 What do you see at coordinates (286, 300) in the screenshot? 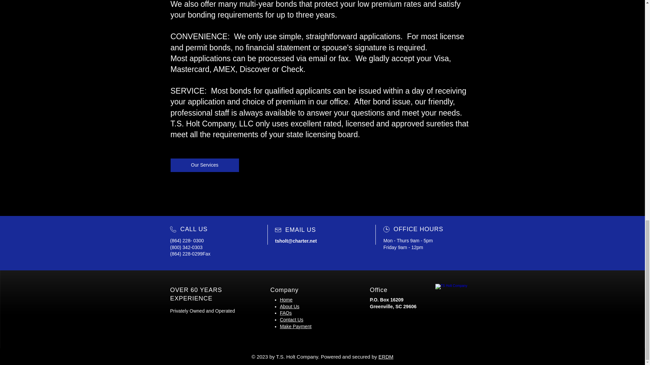
I see `Home` at bounding box center [286, 300].